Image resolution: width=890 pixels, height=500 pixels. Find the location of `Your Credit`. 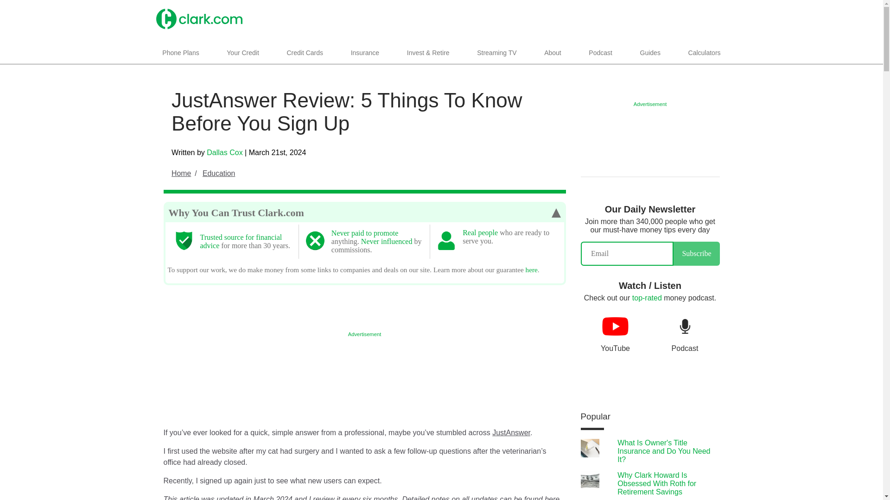

Your Credit is located at coordinates (242, 53).